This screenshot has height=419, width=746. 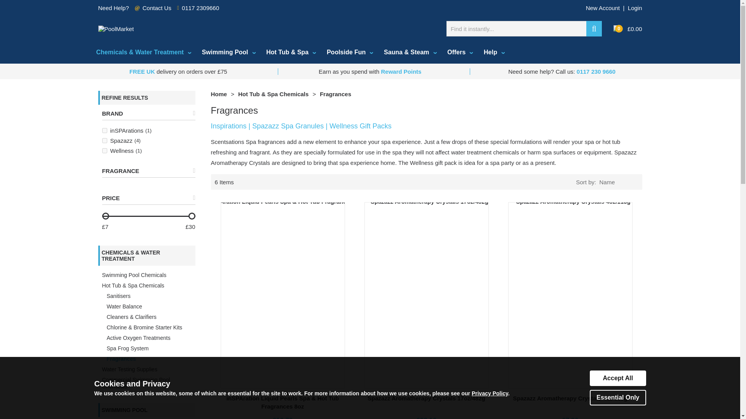 I want to click on Minimise, so click(x=144, y=198).